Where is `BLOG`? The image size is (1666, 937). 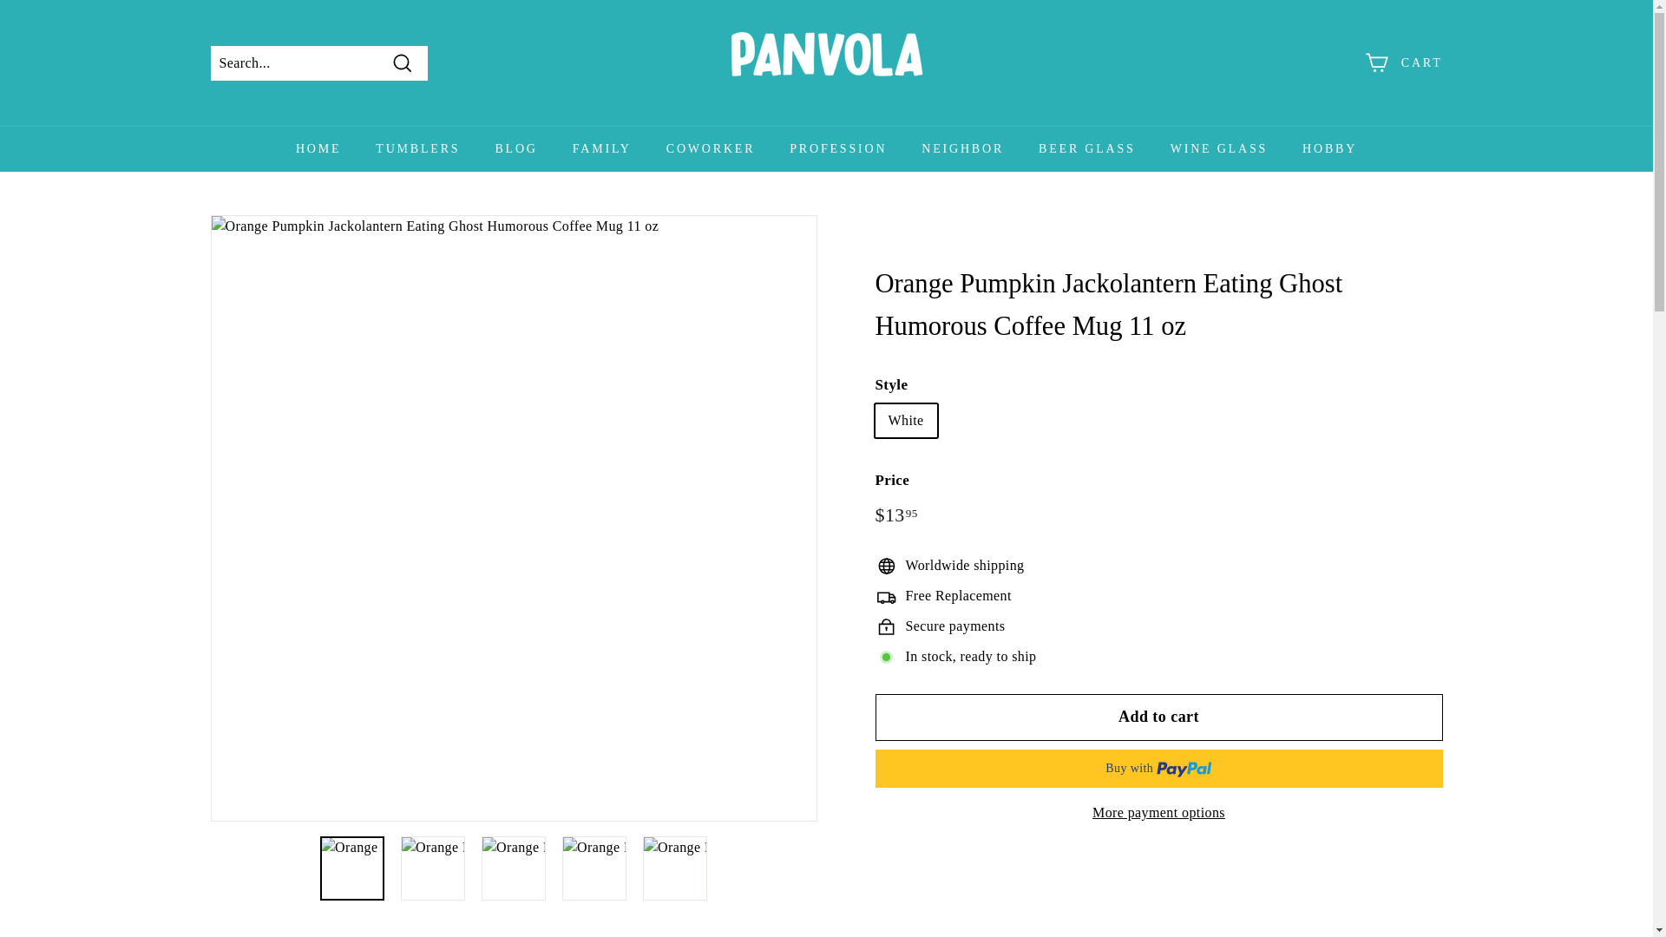
BLOG is located at coordinates (515, 147).